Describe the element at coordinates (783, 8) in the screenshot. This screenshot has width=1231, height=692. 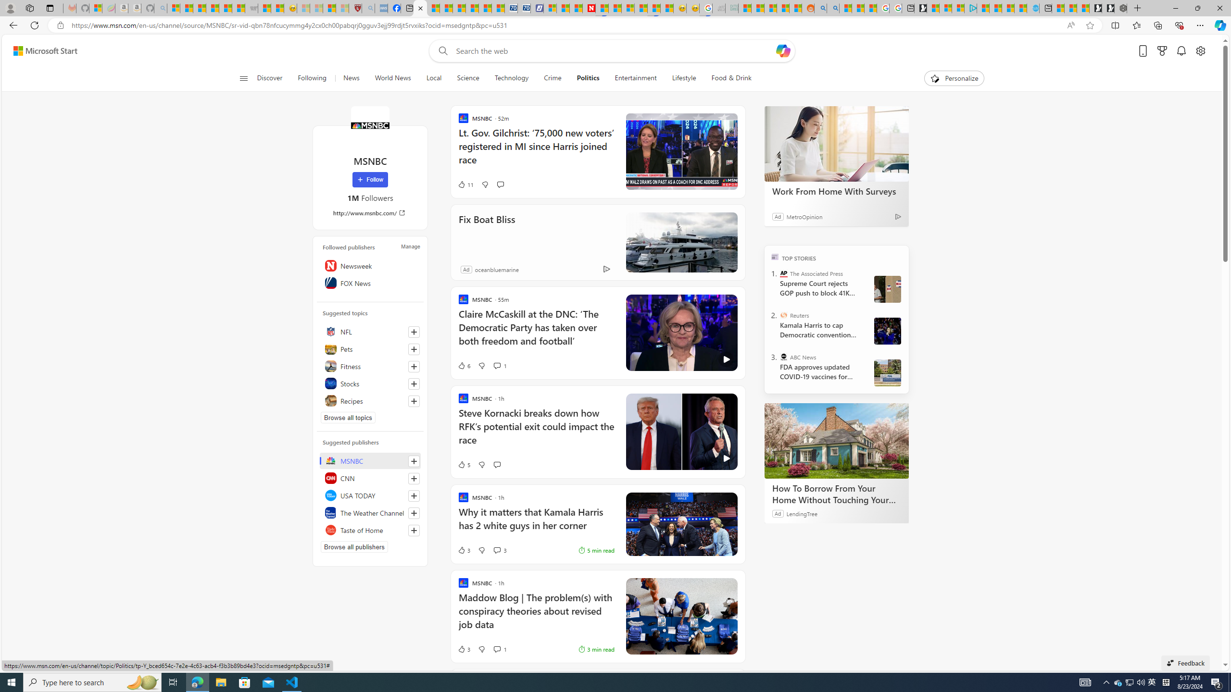
I see `Student Loan Update: Forgiveness Program Ends This Month` at that location.